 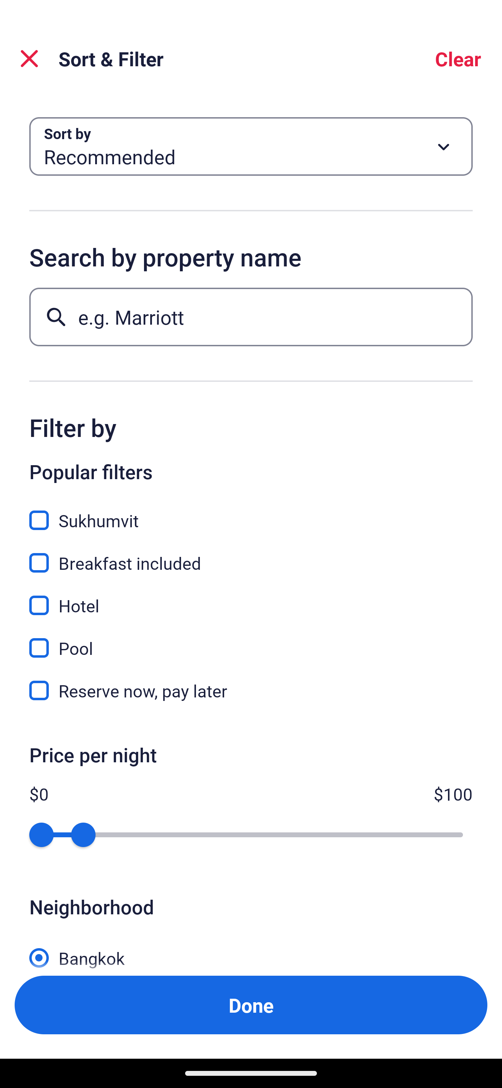 What do you see at coordinates (251, 1005) in the screenshot?
I see `Apply and close Sort and Filter Done` at bounding box center [251, 1005].